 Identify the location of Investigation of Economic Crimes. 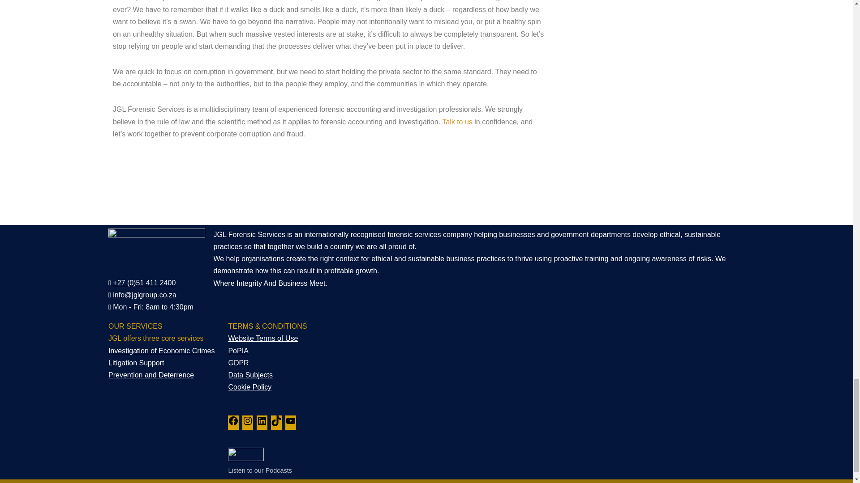
(161, 351).